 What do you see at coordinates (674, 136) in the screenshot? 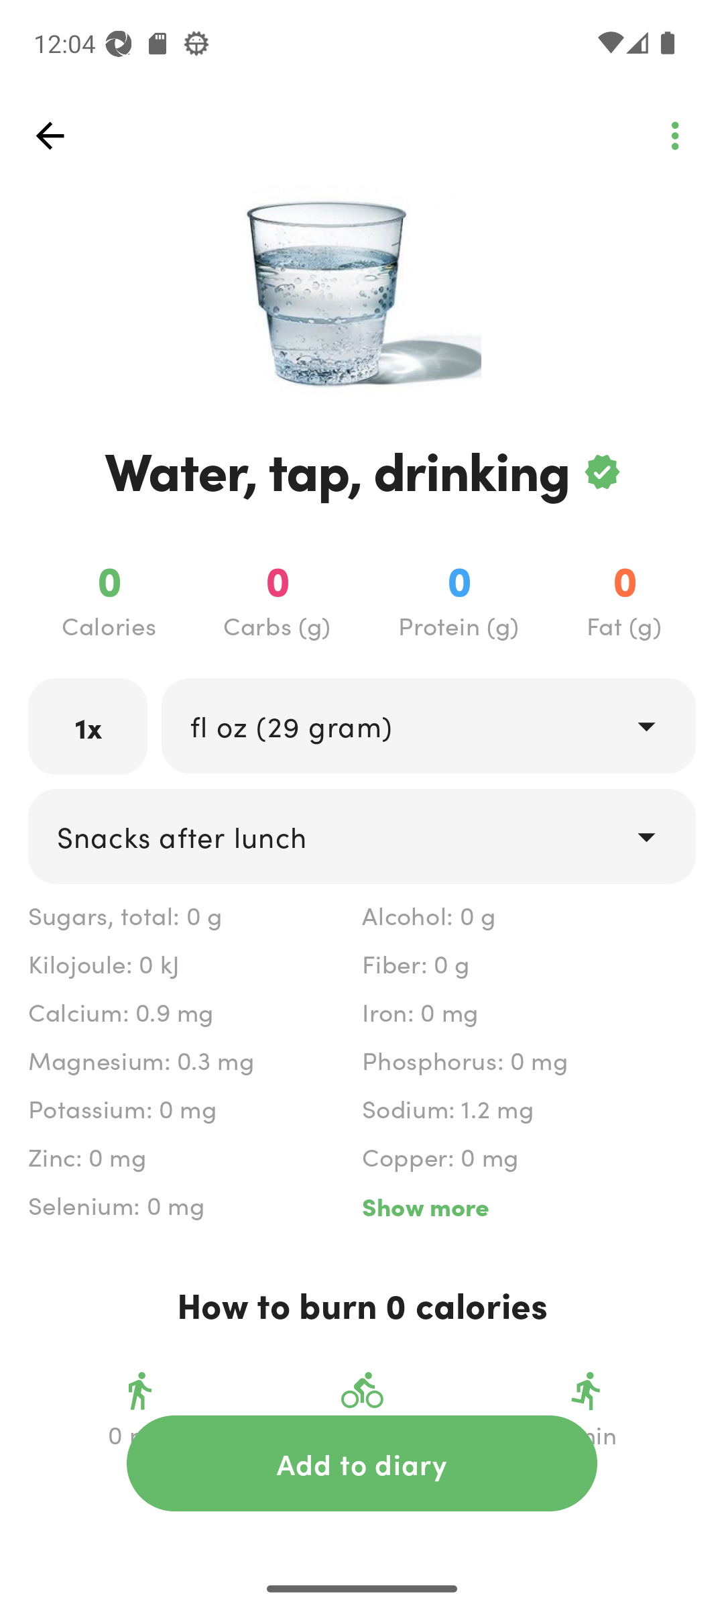
I see `top_left_action` at bounding box center [674, 136].